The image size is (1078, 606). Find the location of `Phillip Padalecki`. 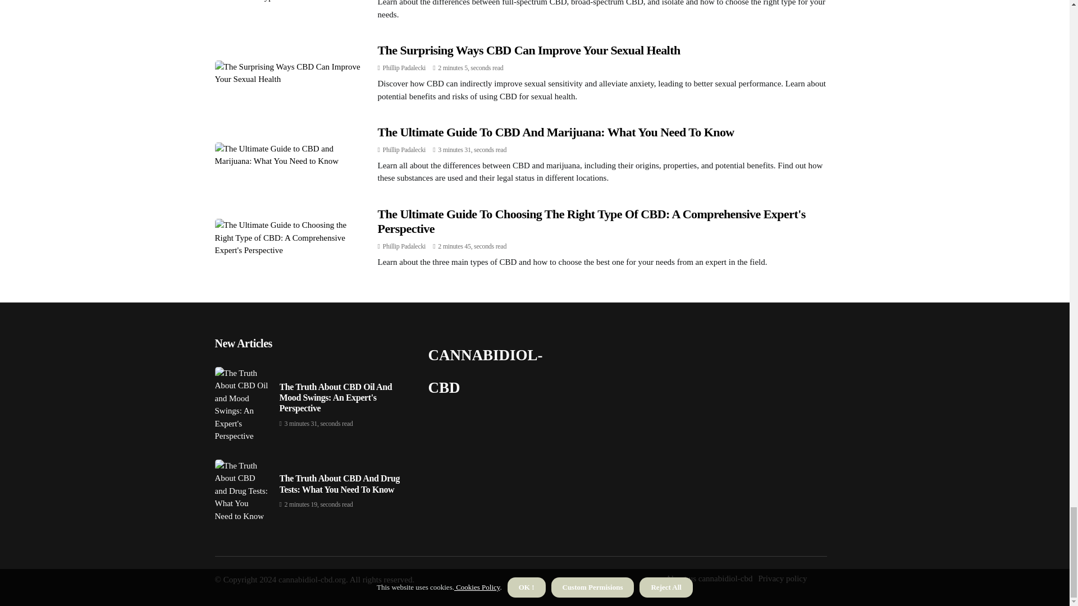

Phillip Padalecki is located at coordinates (404, 68).